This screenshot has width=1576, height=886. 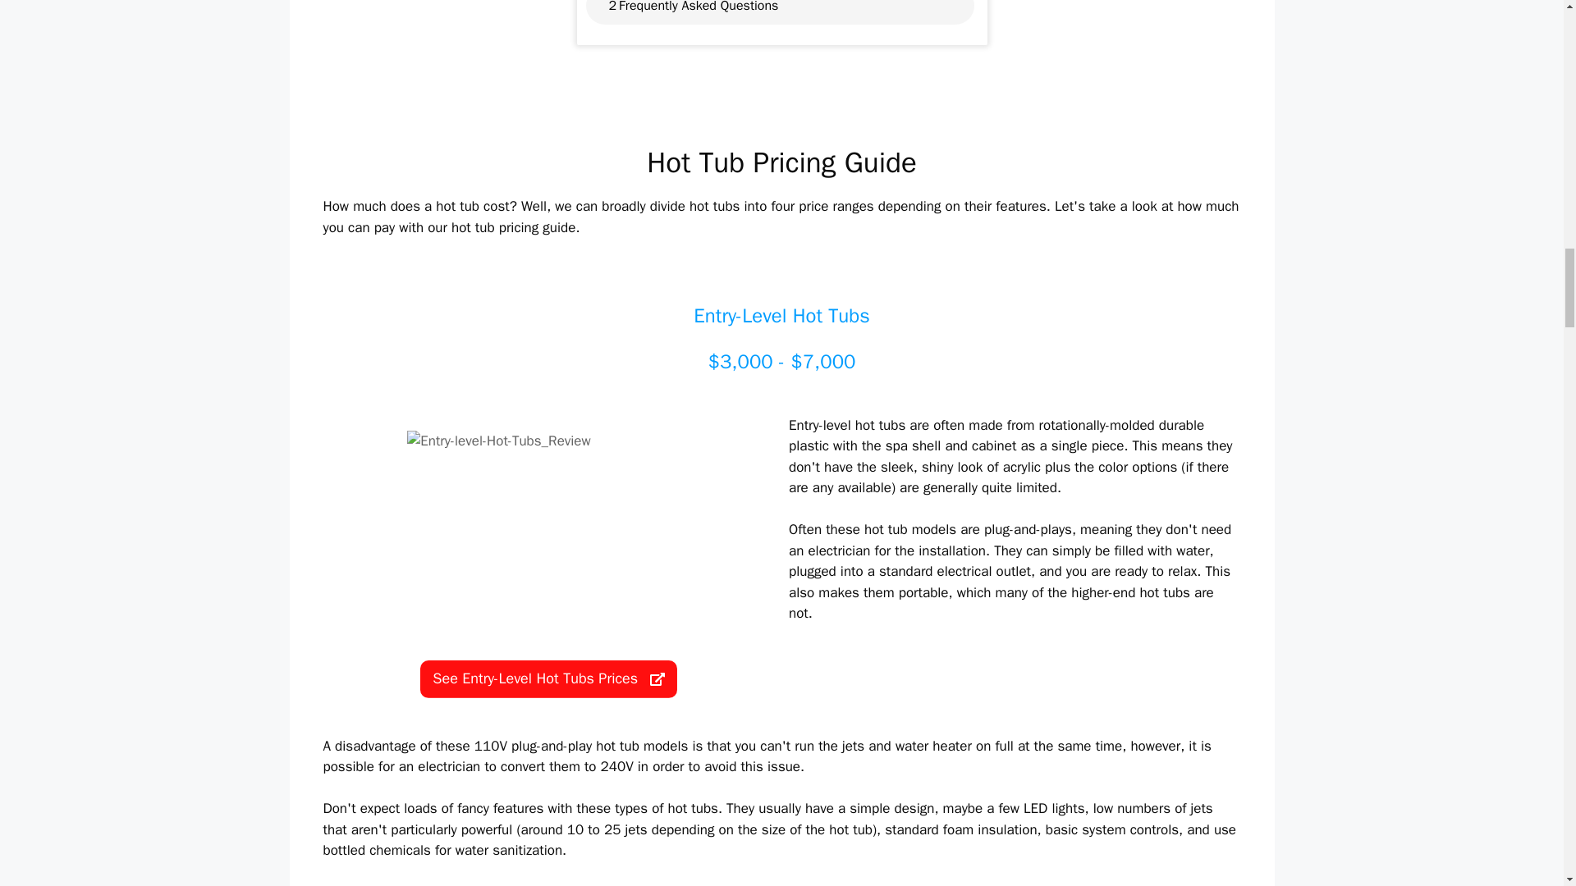 I want to click on Frequently Asked Questions, so click(x=699, y=7).